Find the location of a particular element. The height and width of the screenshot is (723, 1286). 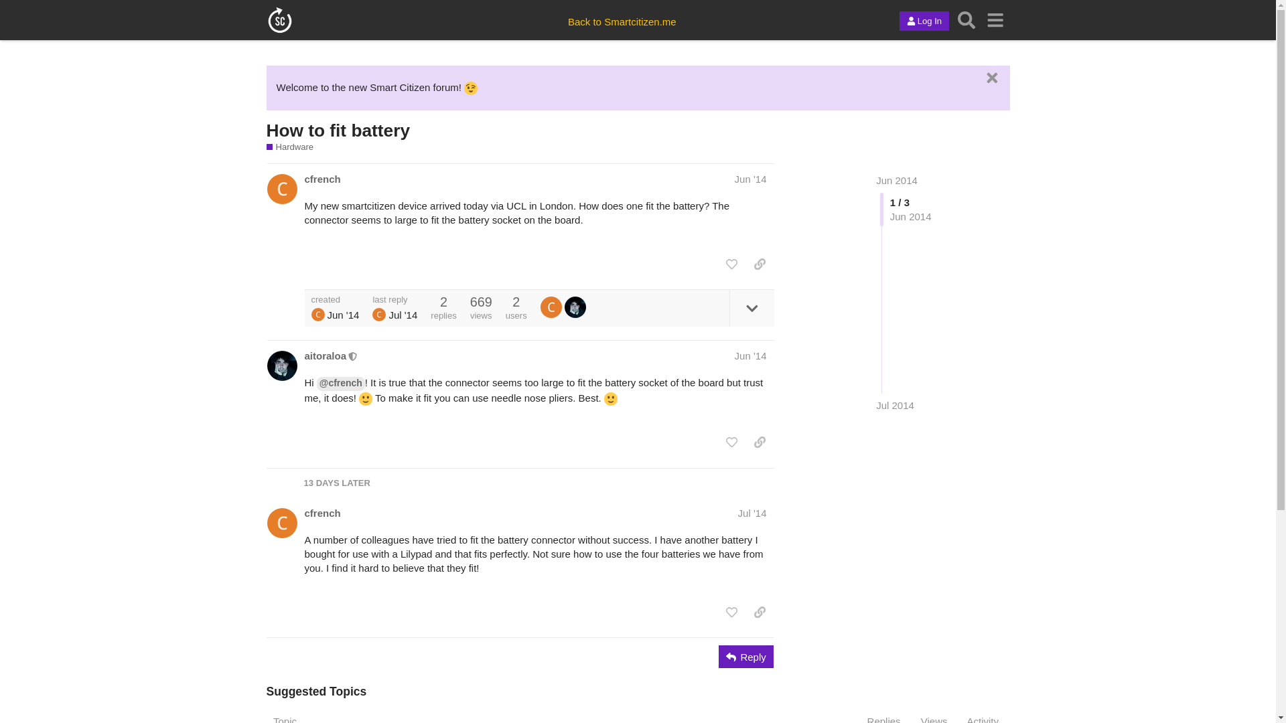

share a link to this post is located at coordinates (760, 264).